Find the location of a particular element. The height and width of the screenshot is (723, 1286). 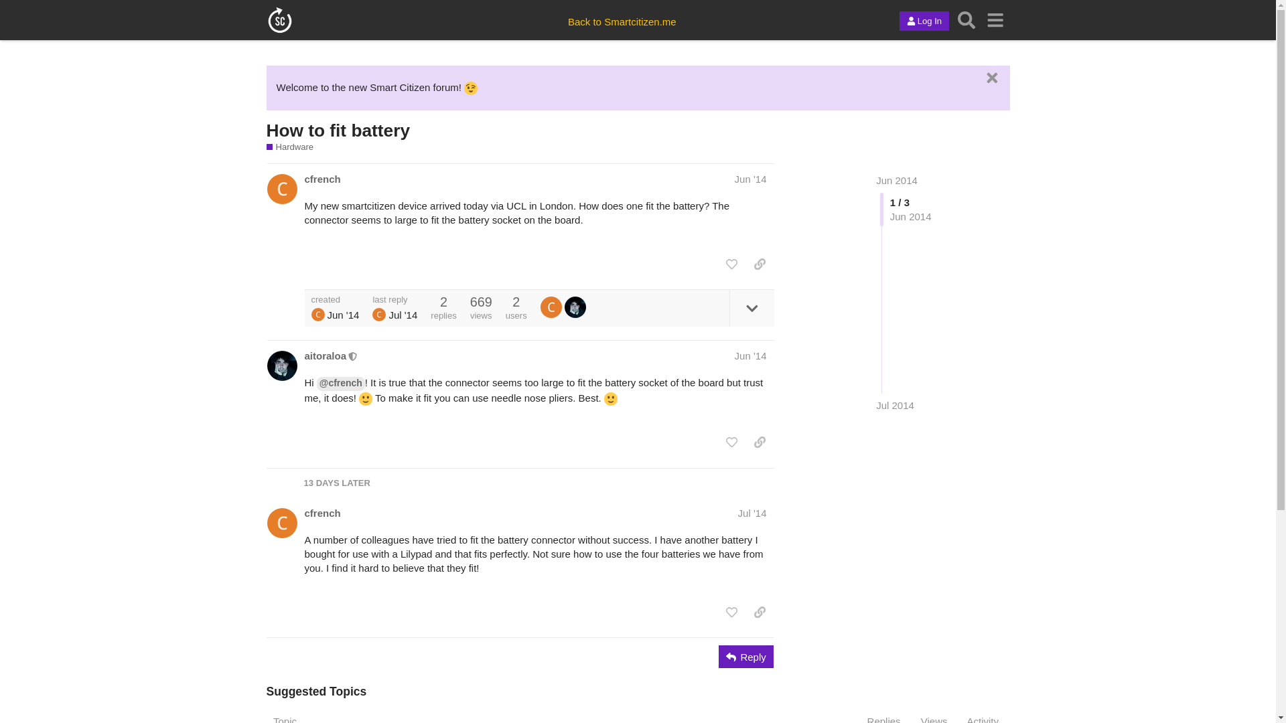

share a link to this post is located at coordinates (760, 264).